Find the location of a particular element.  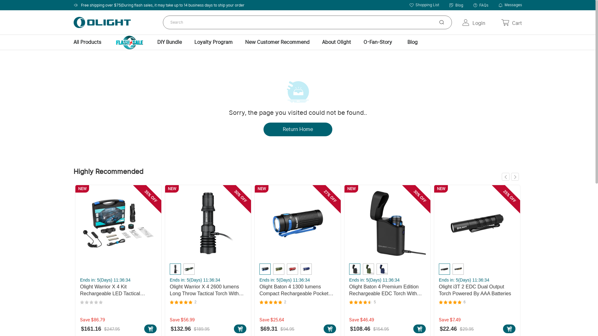

2 is located at coordinates (298, 302).